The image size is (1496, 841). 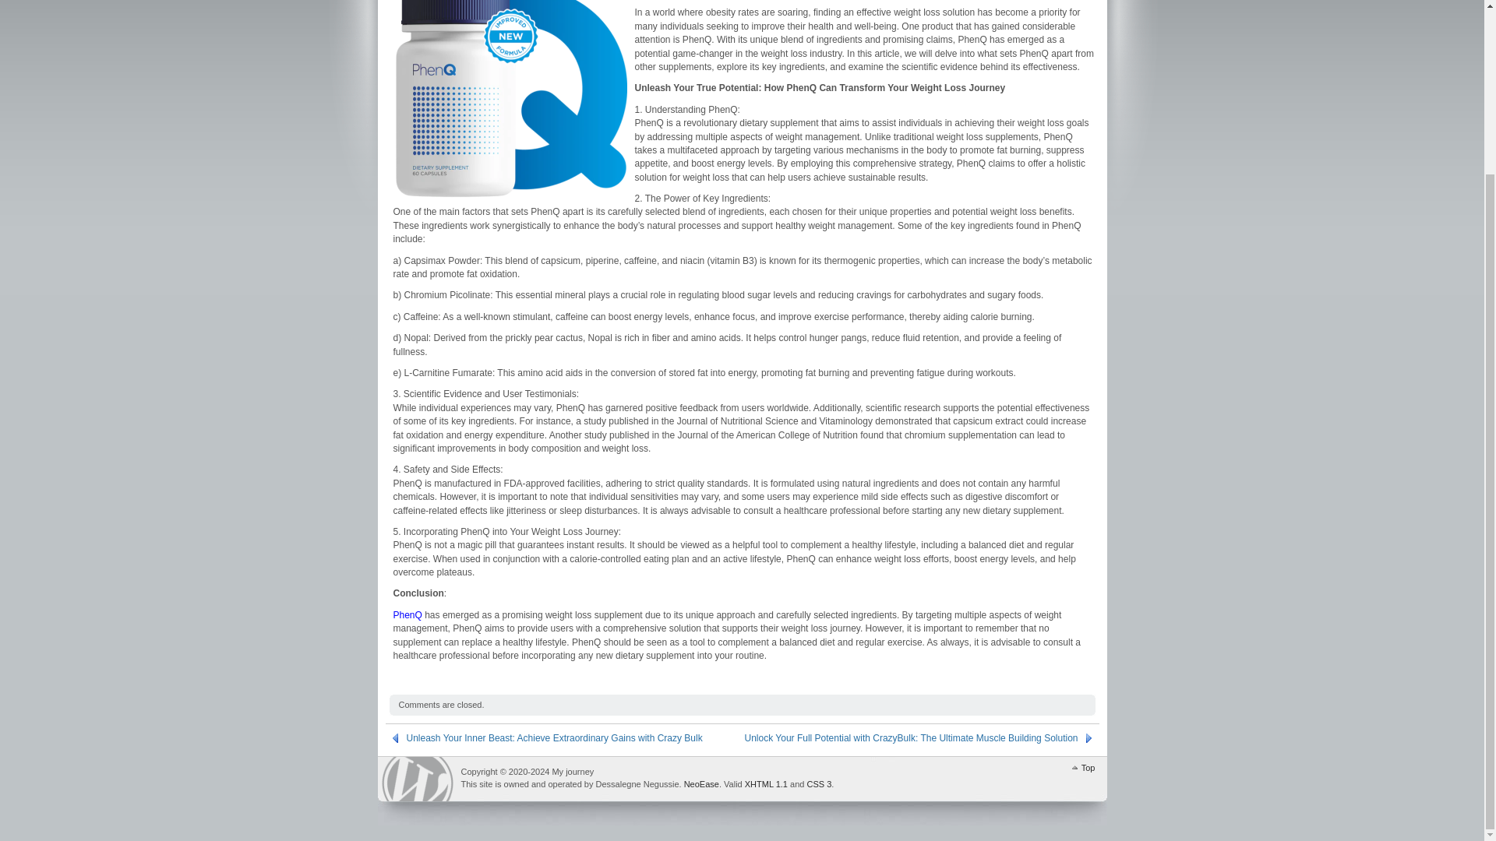 What do you see at coordinates (407, 615) in the screenshot?
I see `PhenQ` at bounding box center [407, 615].